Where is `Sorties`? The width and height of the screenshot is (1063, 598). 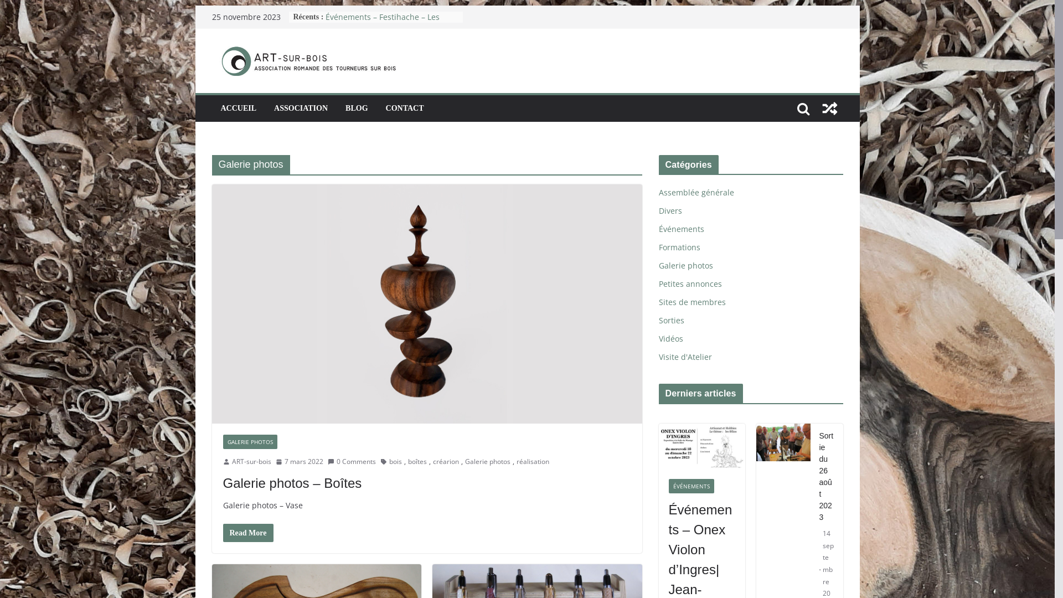 Sorties is located at coordinates (672, 320).